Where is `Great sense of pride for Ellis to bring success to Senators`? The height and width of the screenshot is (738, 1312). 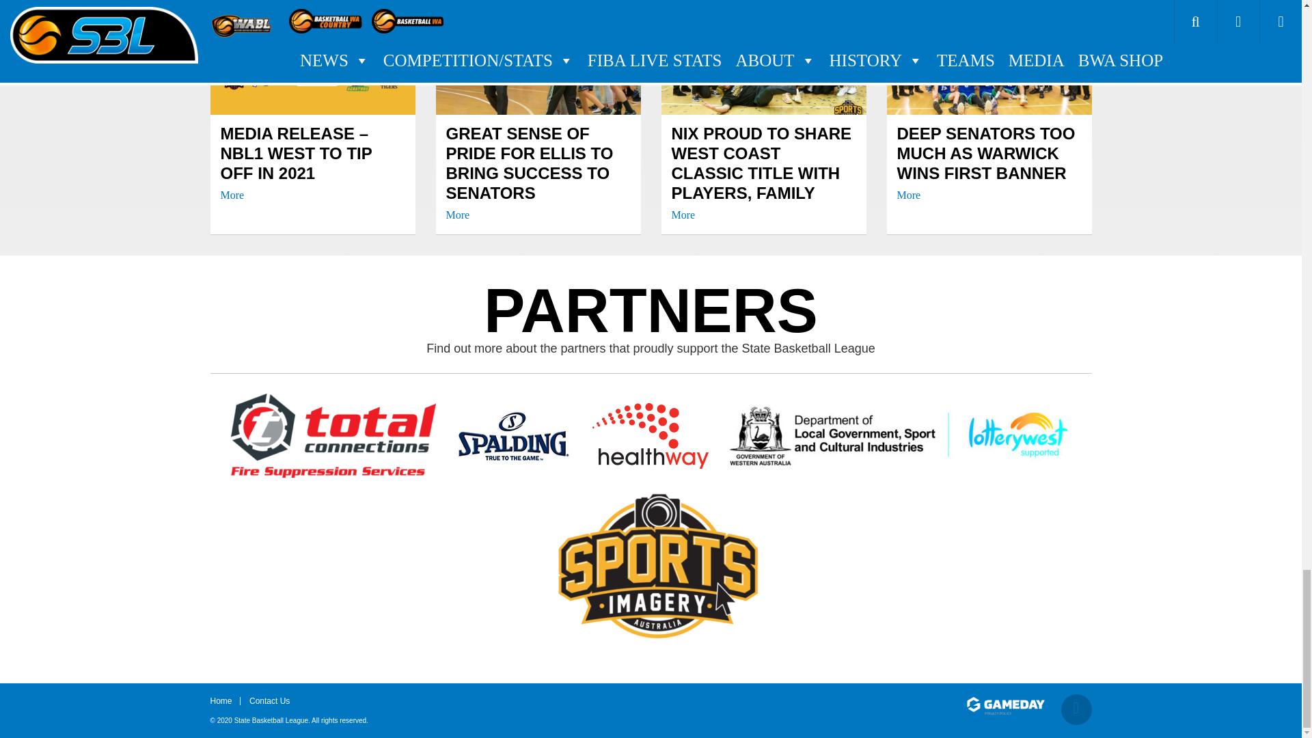
Great sense of pride for Ellis to bring success to Senators is located at coordinates (537, 172).